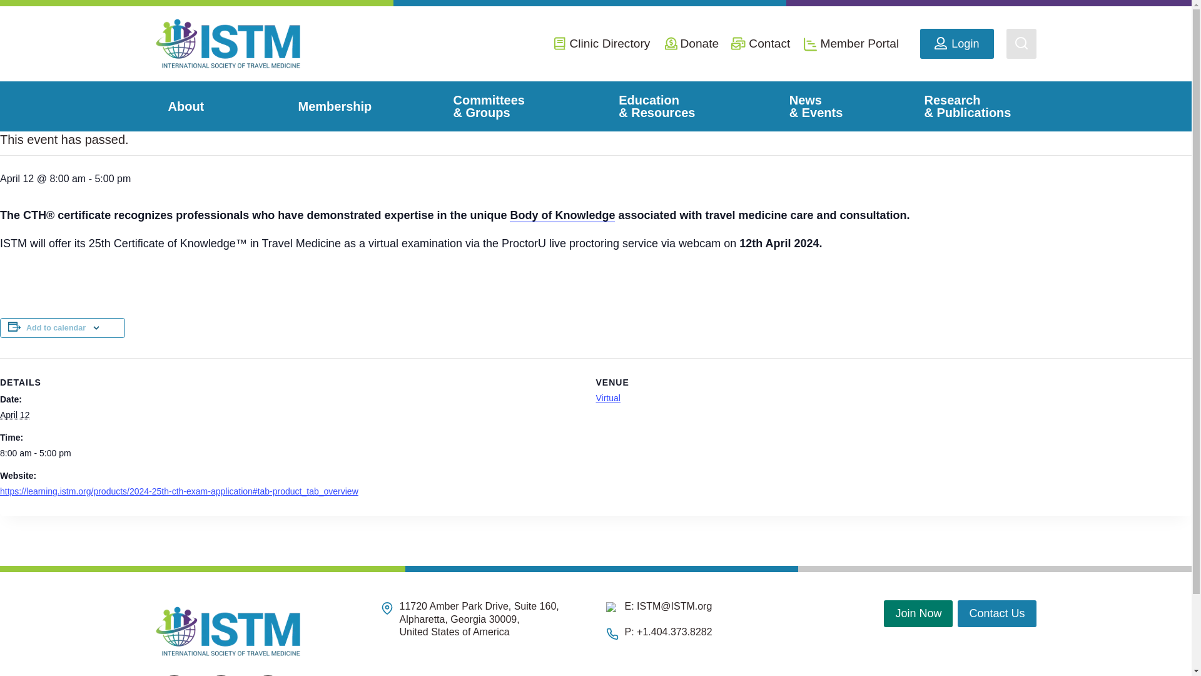  I want to click on 2024-04-12, so click(290, 453).